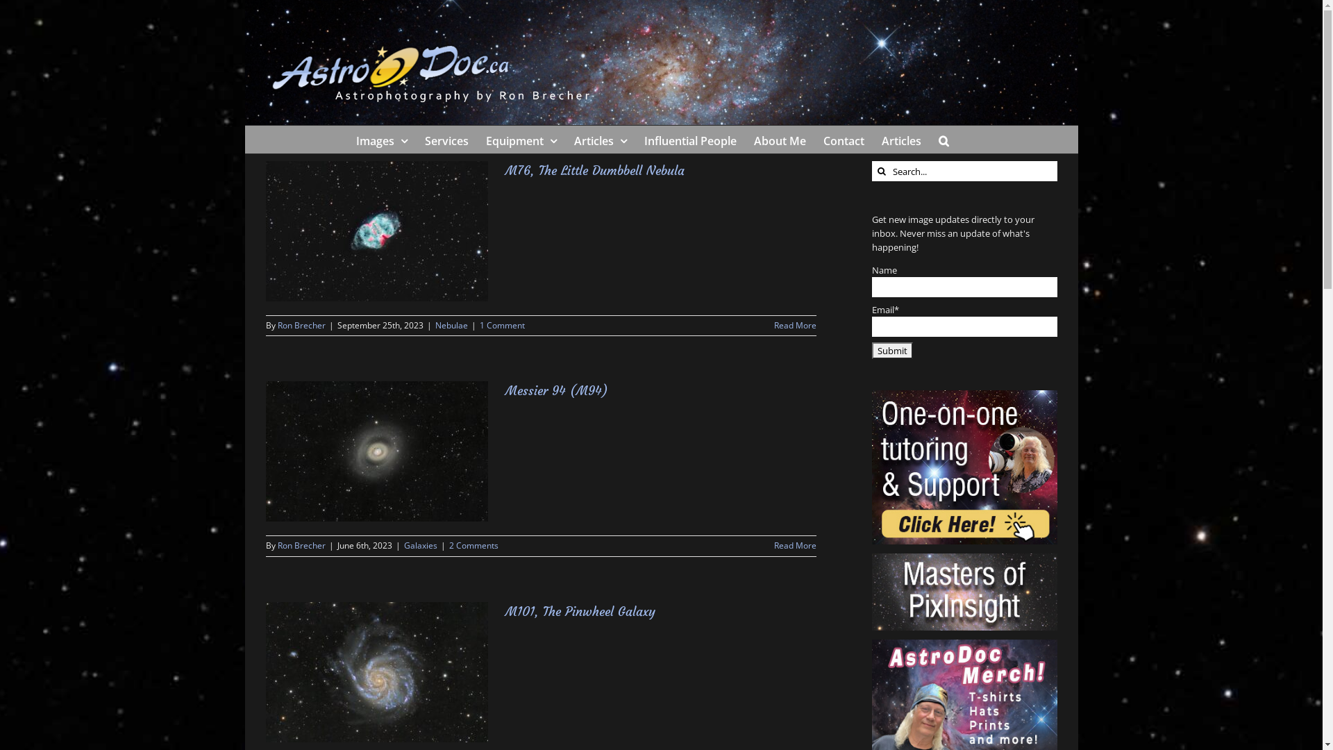  Describe the element at coordinates (796, 546) in the screenshot. I see `Read More` at that location.